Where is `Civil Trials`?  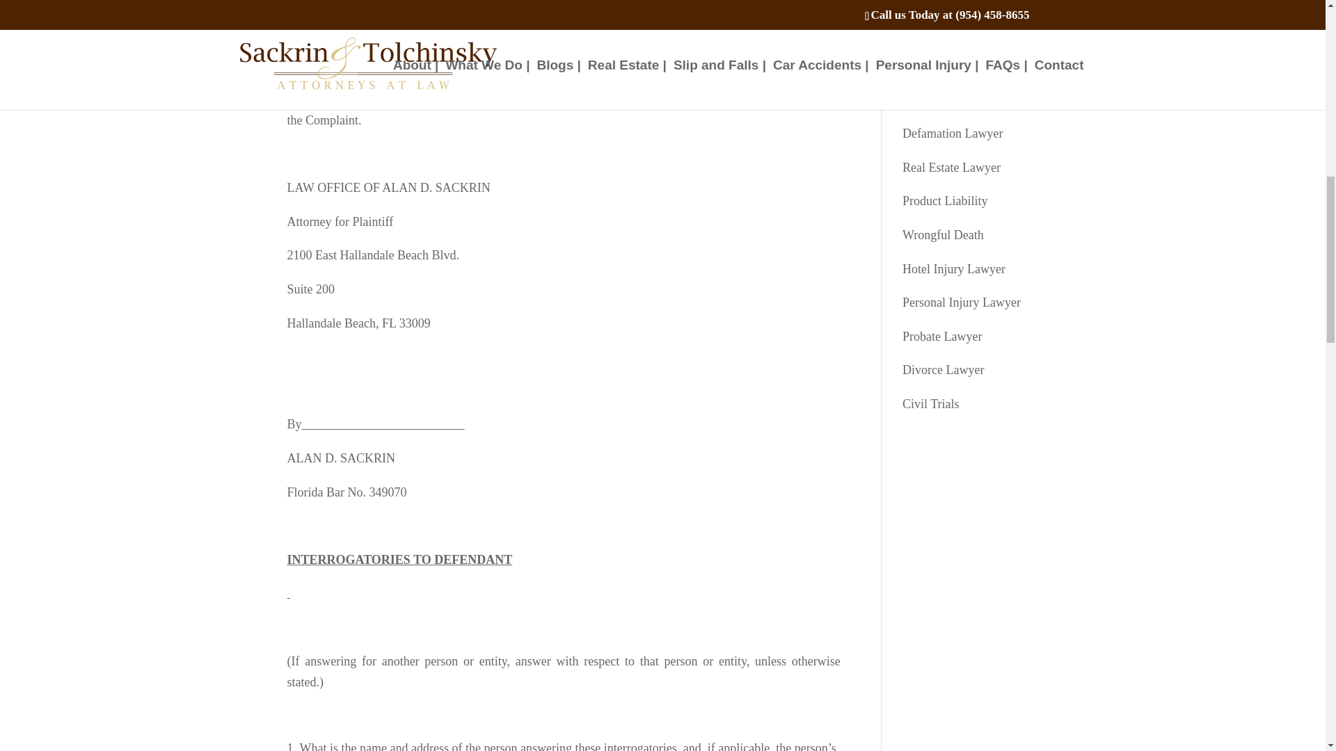
Civil Trials is located at coordinates (931, 403).